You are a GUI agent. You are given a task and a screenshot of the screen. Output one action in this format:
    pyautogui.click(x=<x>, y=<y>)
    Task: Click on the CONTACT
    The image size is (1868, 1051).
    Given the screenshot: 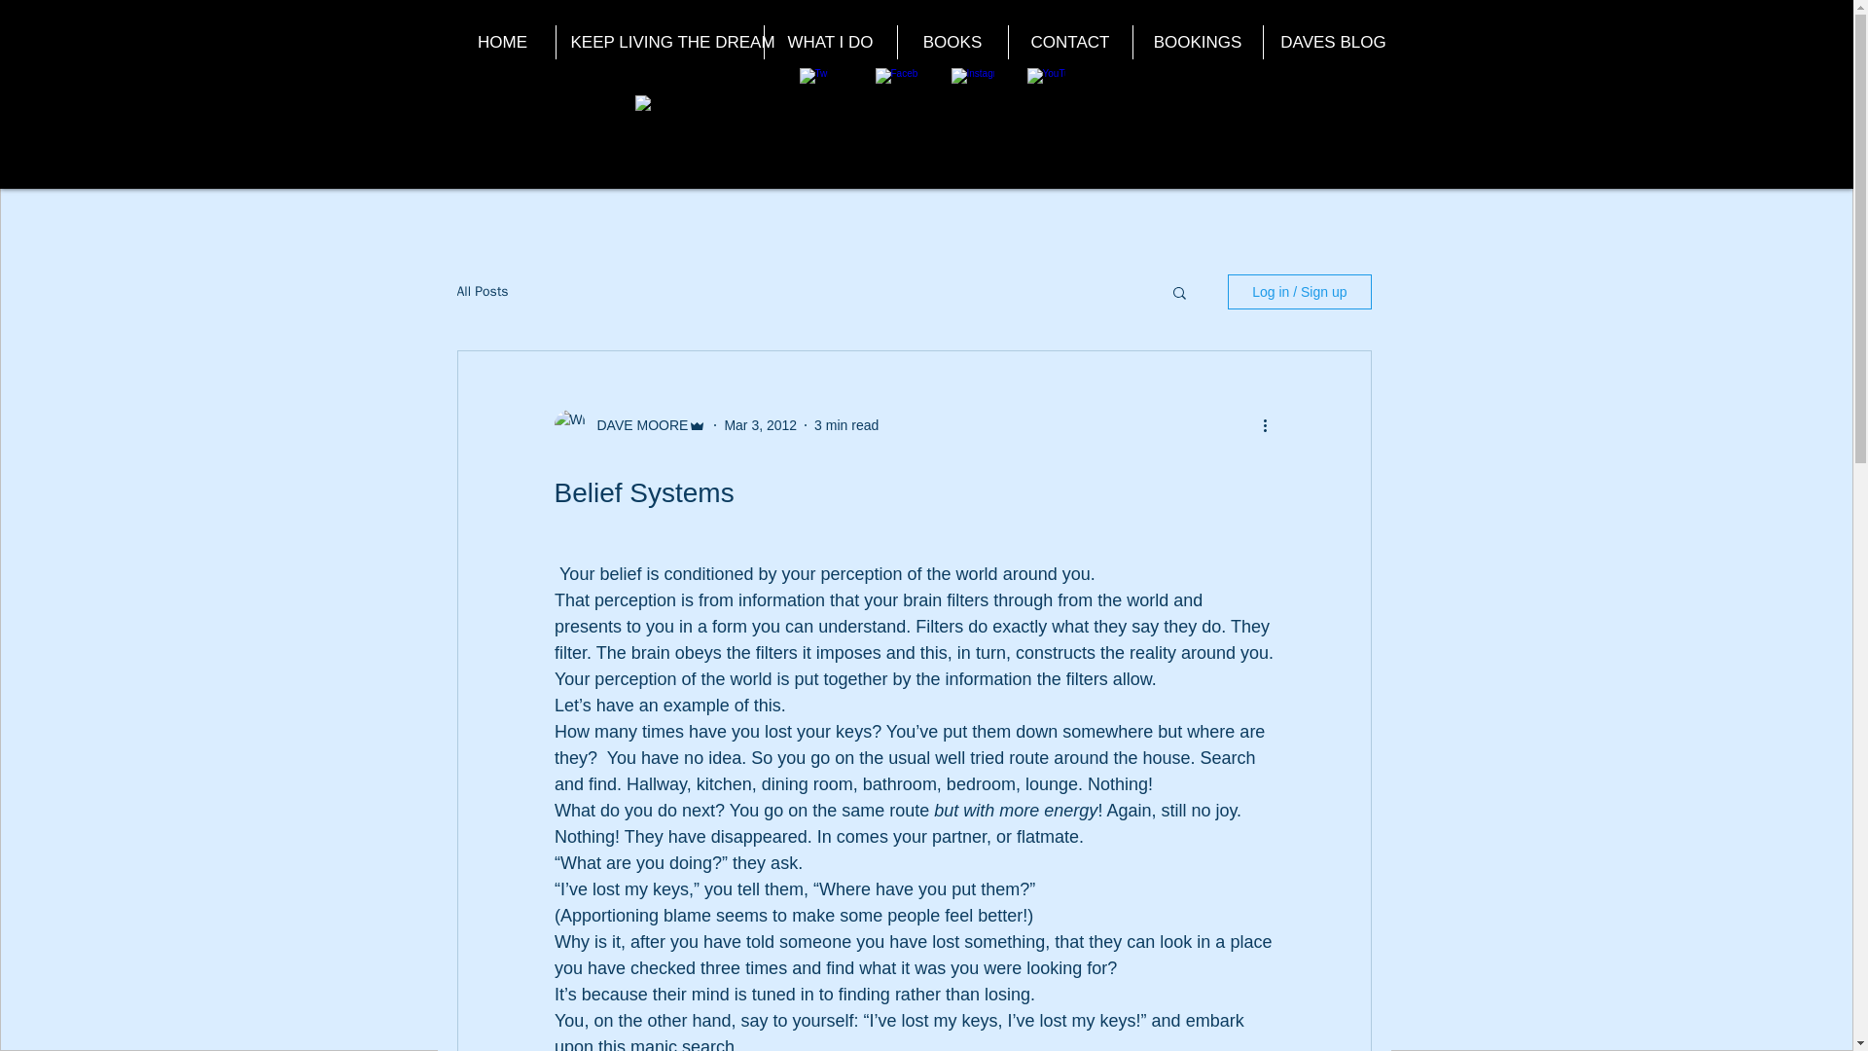 What is the action you would take?
    pyautogui.click(x=1070, y=41)
    